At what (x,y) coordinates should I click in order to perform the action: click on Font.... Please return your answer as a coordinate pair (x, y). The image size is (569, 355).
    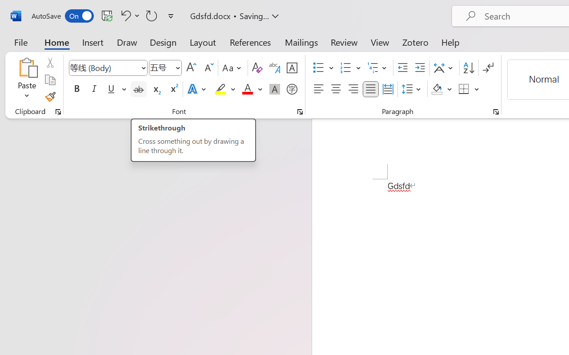
    Looking at the image, I should click on (300, 112).